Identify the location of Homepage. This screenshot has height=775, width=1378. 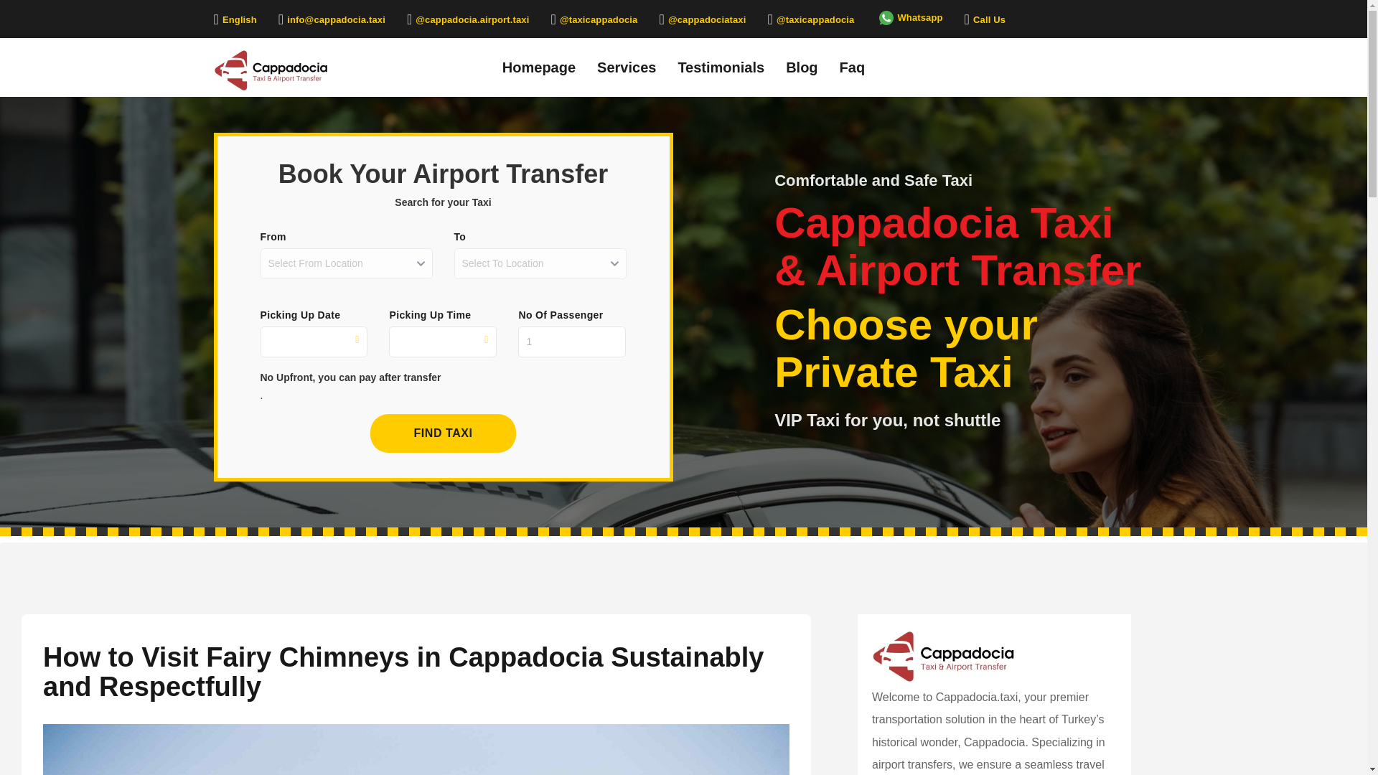
(539, 66).